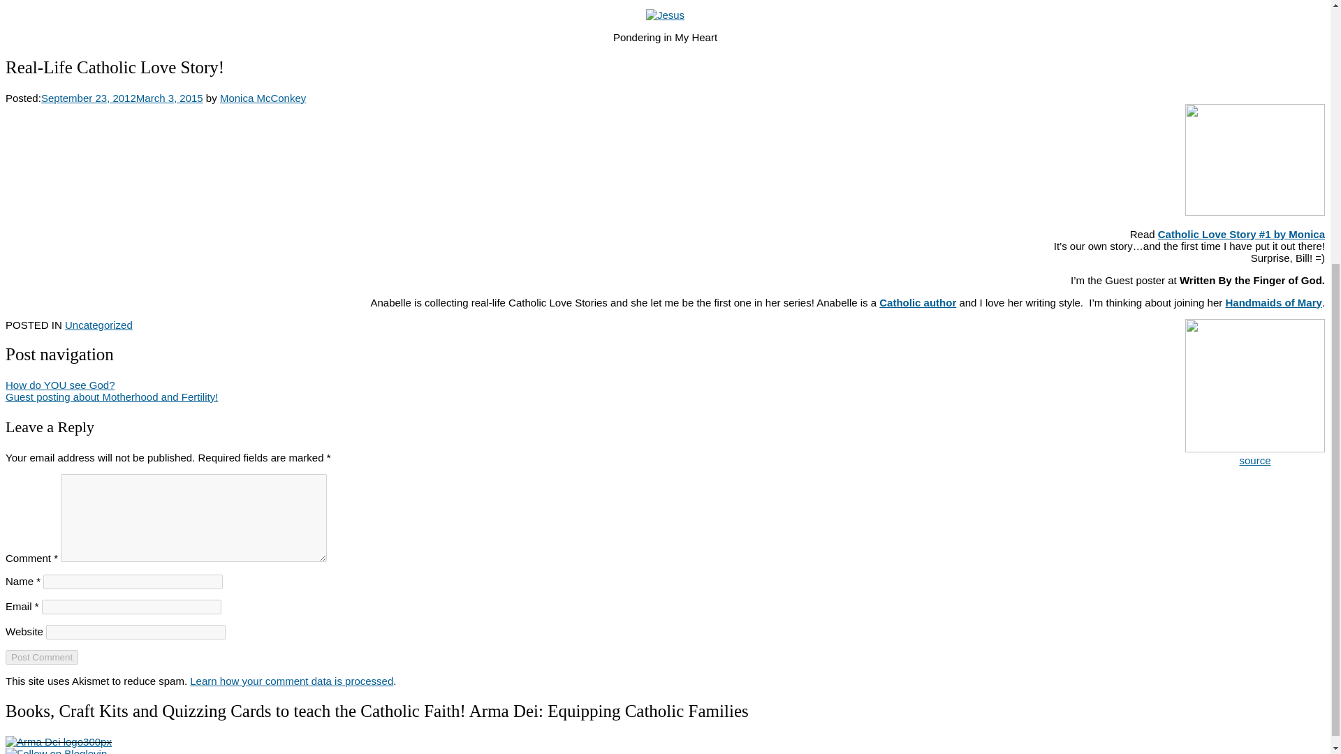  Describe the element at coordinates (98, 325) in the screenshot. I see `Uncategorized` at that location.